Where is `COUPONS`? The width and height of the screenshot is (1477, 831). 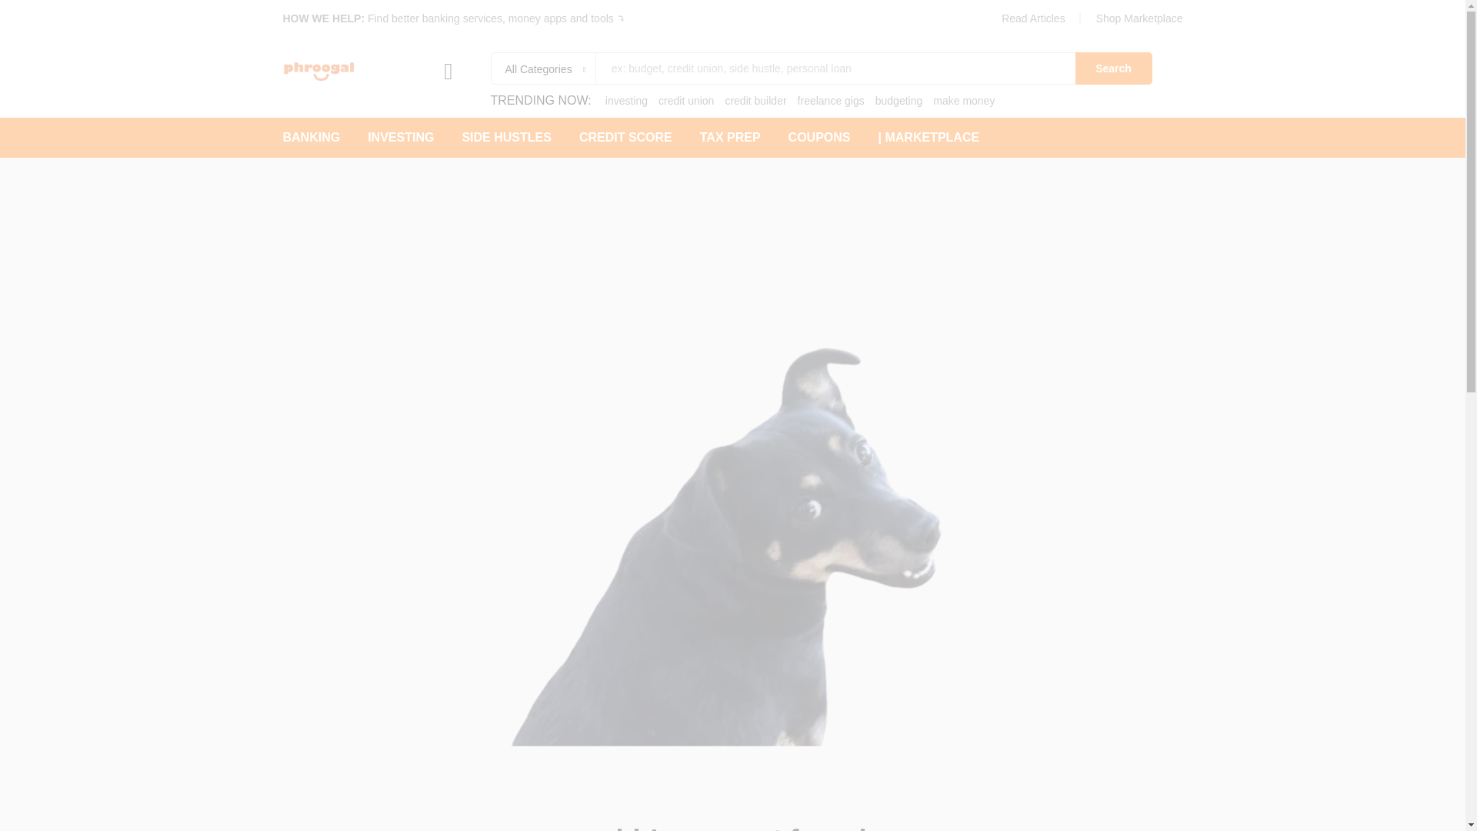 COUPONS is located at coordinates (819, 137).